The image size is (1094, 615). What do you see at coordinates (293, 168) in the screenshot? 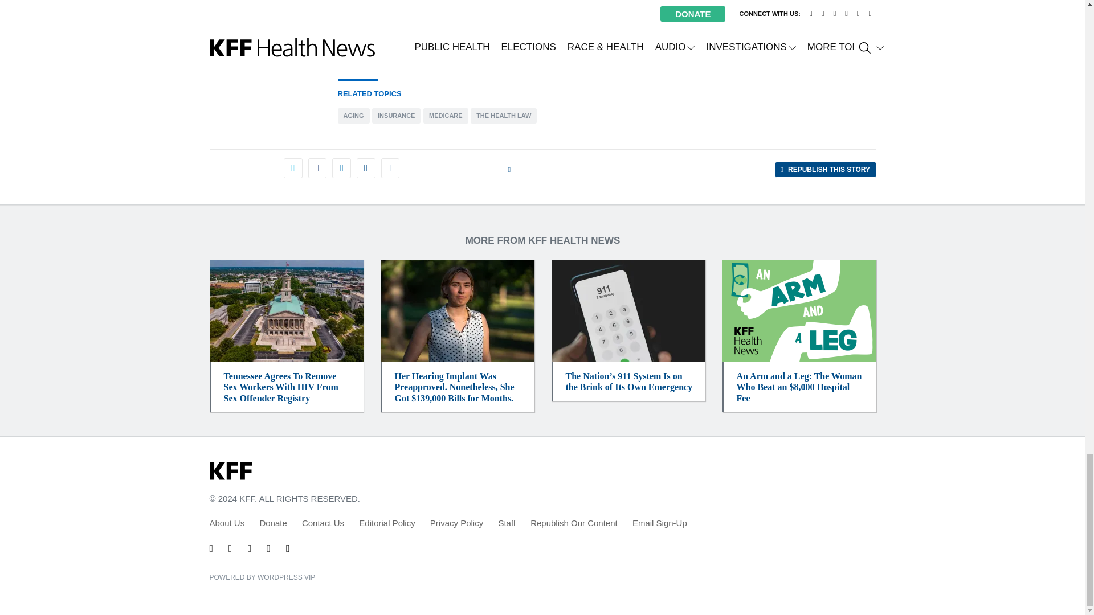
I see `Click to share on Twitter` at bounding box center [293, 168].